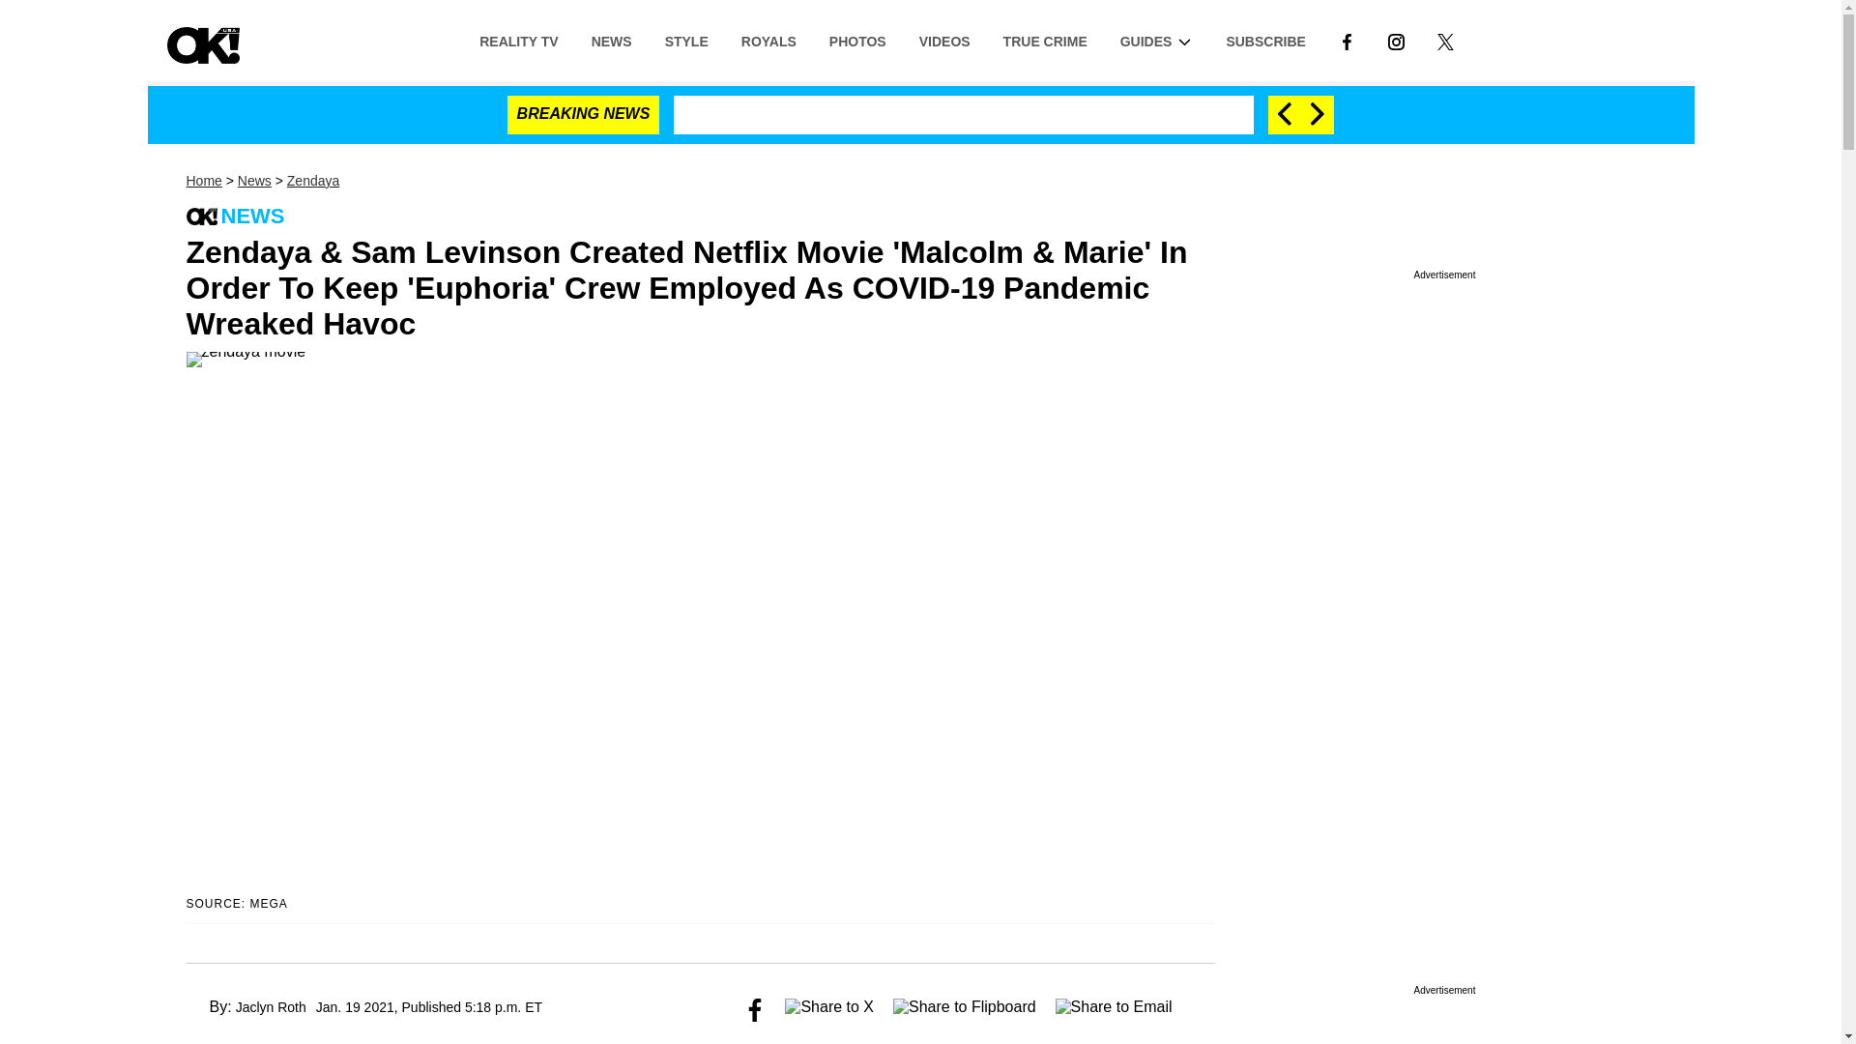 The width and height of the screenshot is (1856, 1044). Describe the element at coordinates (944, 40) in the screenshot. I see `VIDEOS` at that location.